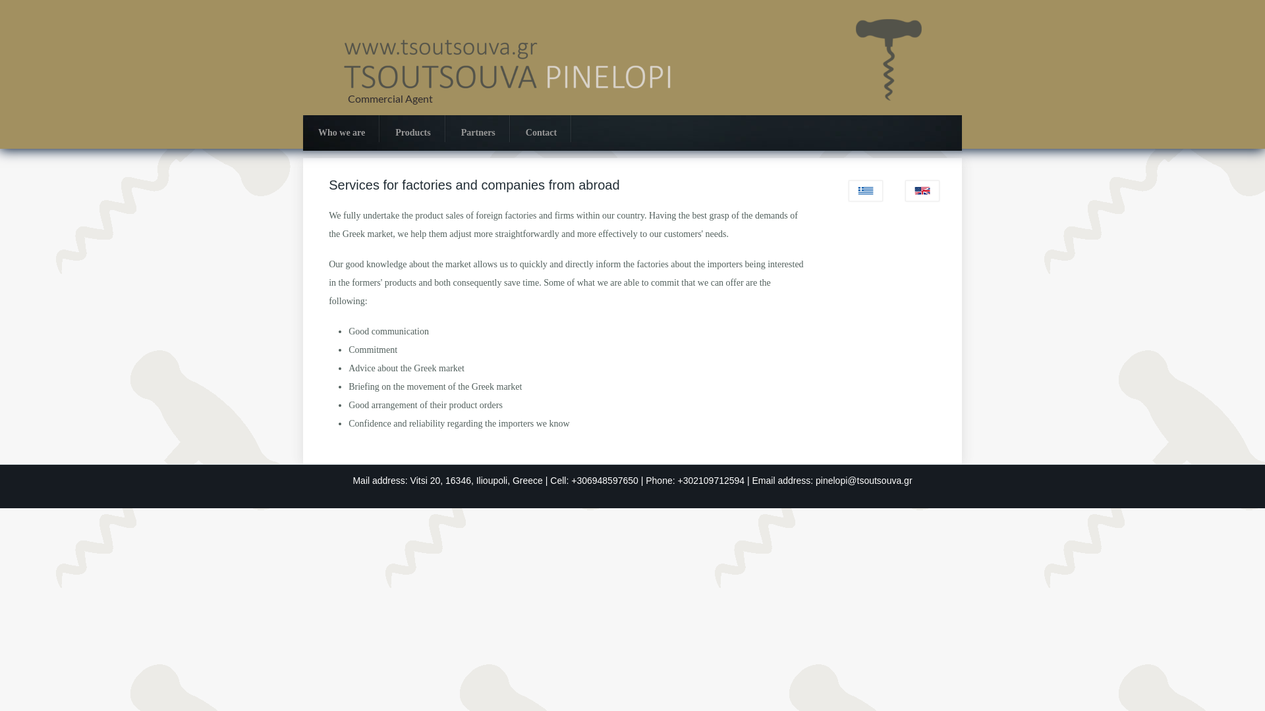  What do you see at coordinates (922, 191) in the screenshot?
I see `English` at bounding box center [922, 191].